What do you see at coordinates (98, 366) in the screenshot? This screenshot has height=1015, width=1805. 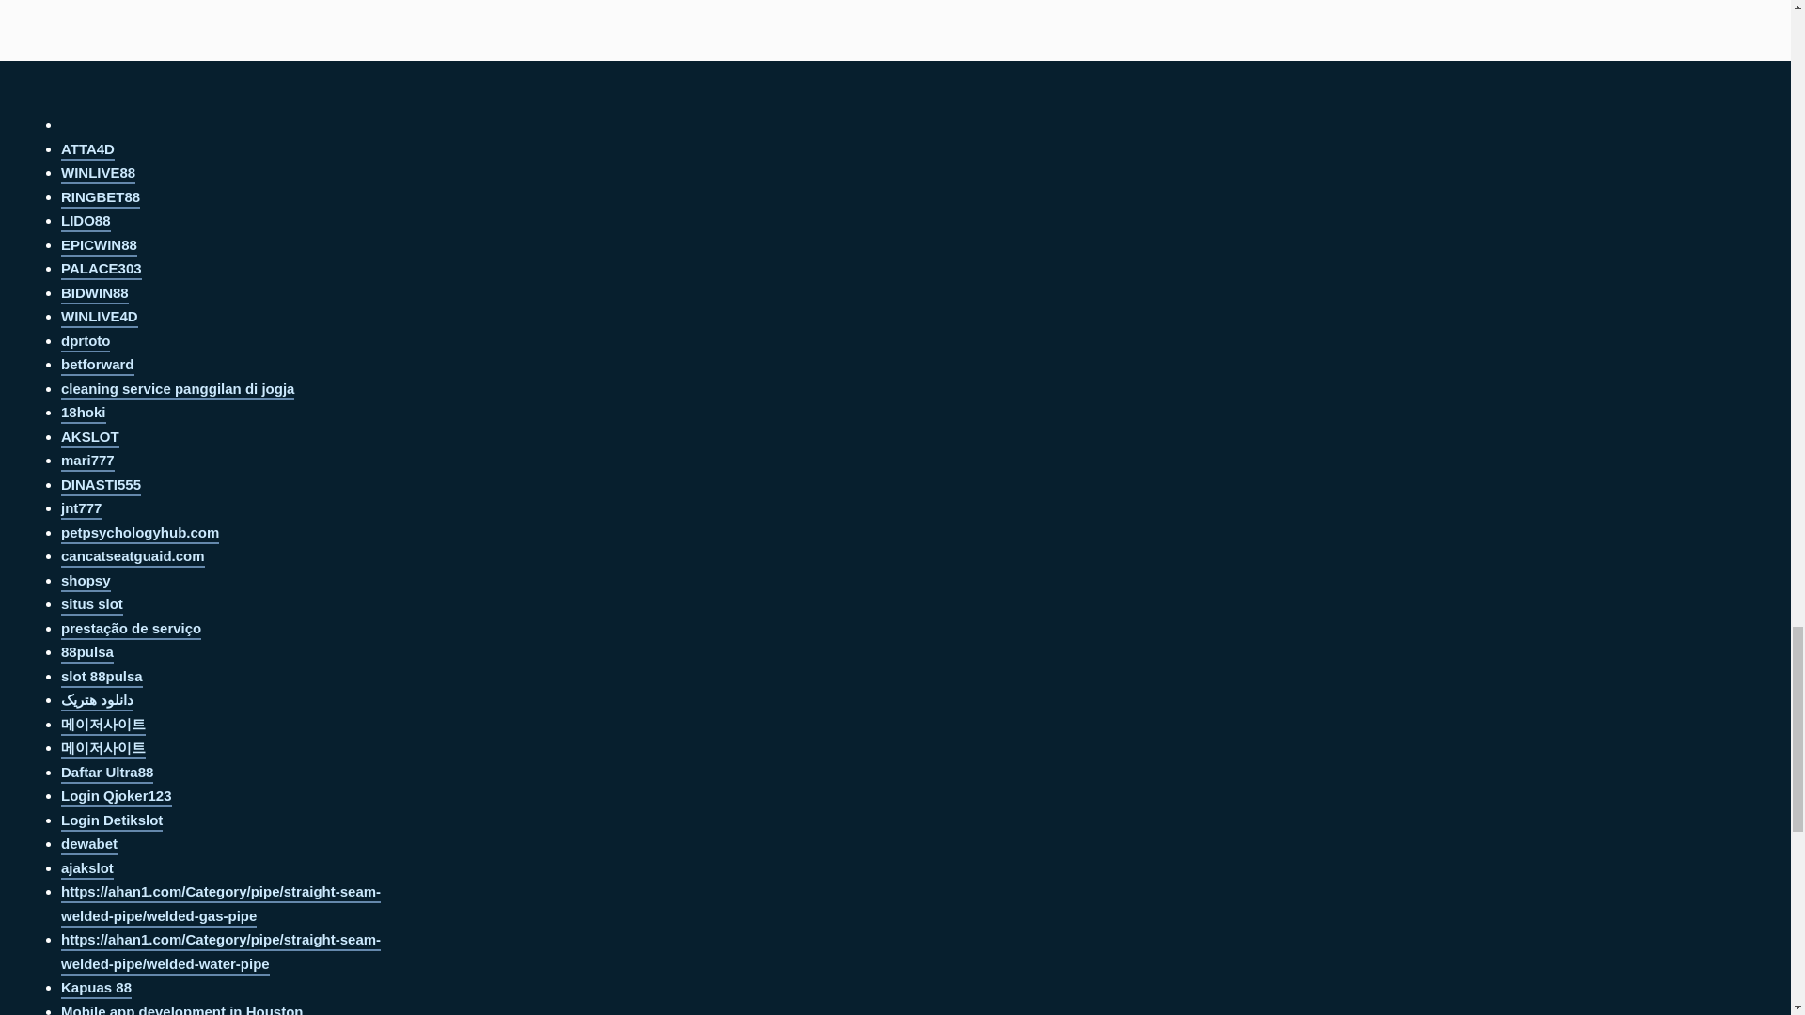 I see `betforward` at bounding box center [98, 366].